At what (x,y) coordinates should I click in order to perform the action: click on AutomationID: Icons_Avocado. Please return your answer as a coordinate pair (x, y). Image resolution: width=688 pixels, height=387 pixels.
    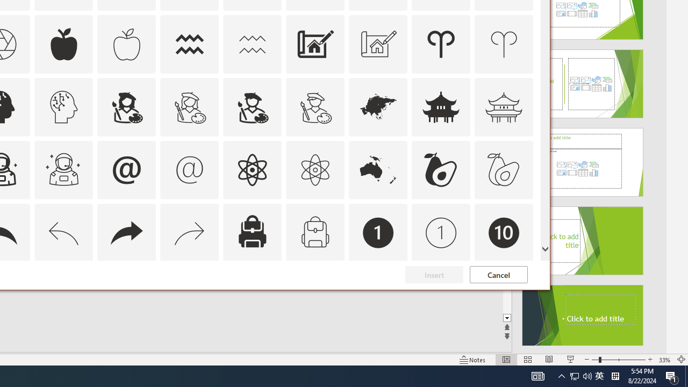
    Looking at the image, I should click on (441, 170).